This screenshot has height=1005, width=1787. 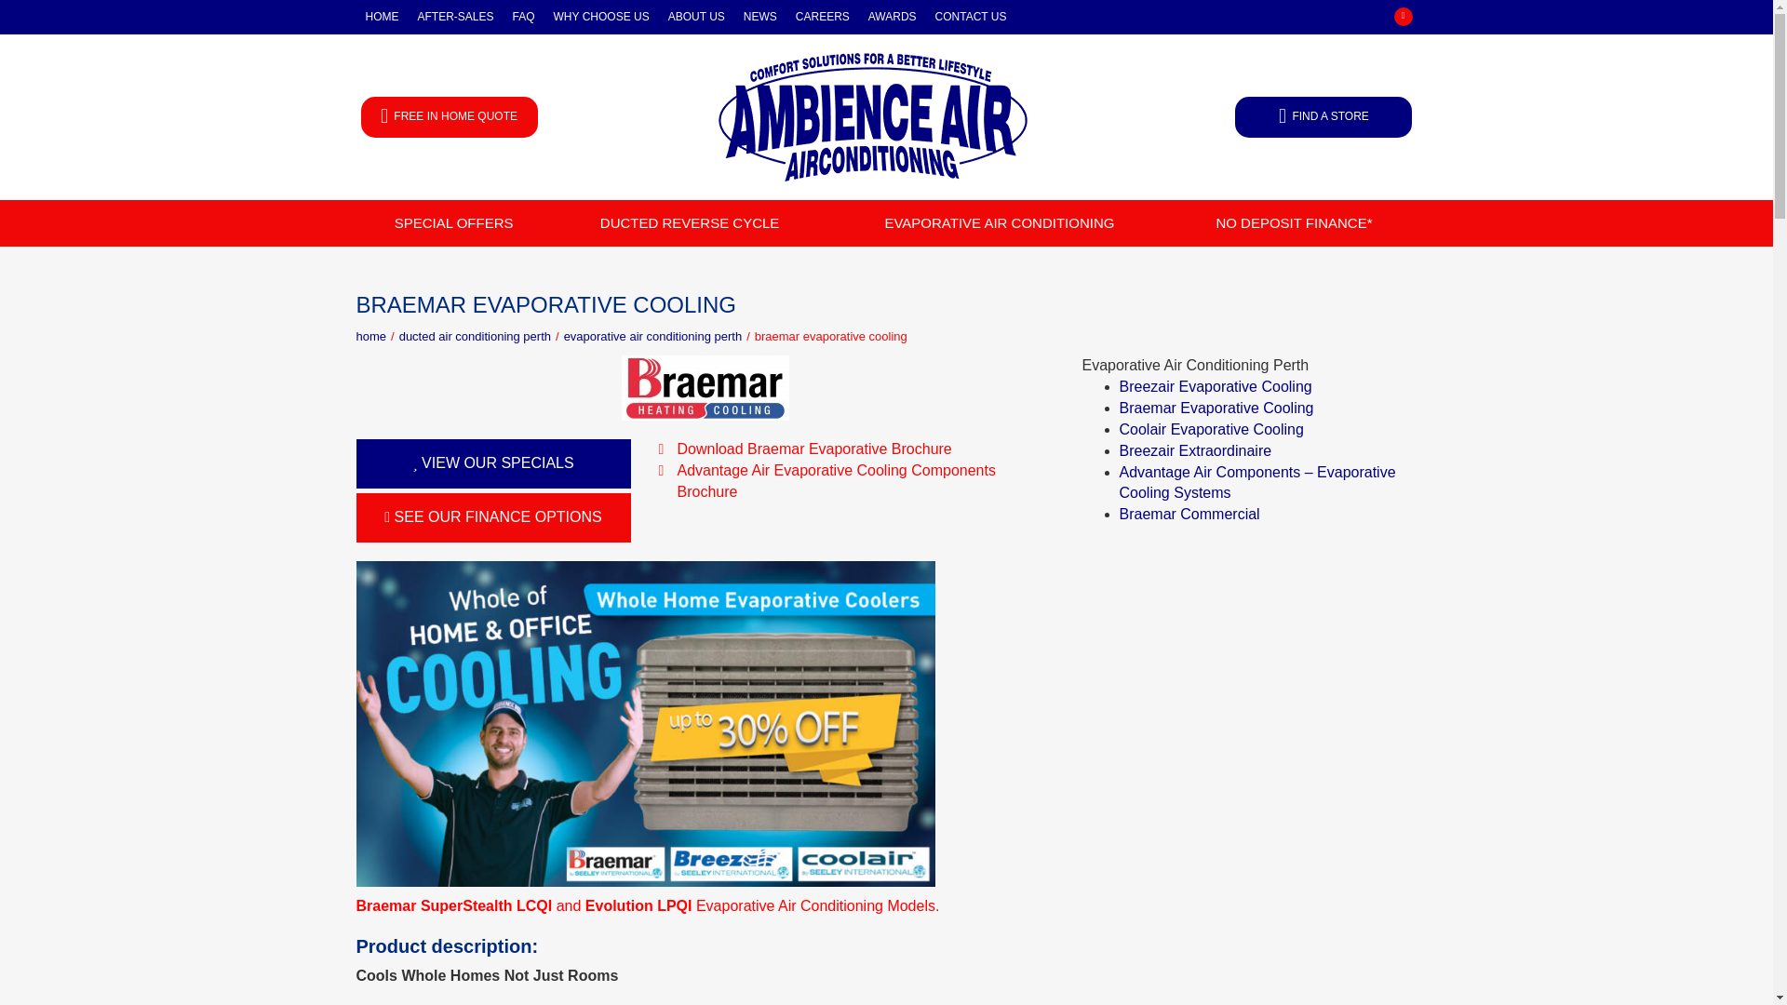 I want to click on evaporative air conditioning perth, so click(x=653, y=337).